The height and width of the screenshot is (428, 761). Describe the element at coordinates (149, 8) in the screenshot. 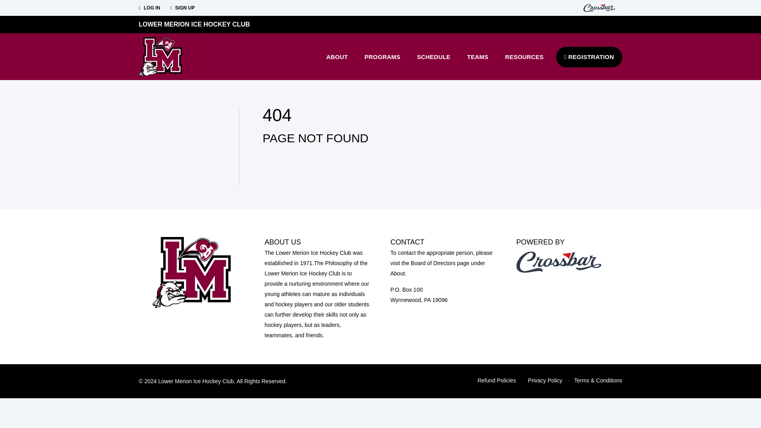

I see `LOG IN` at that location.